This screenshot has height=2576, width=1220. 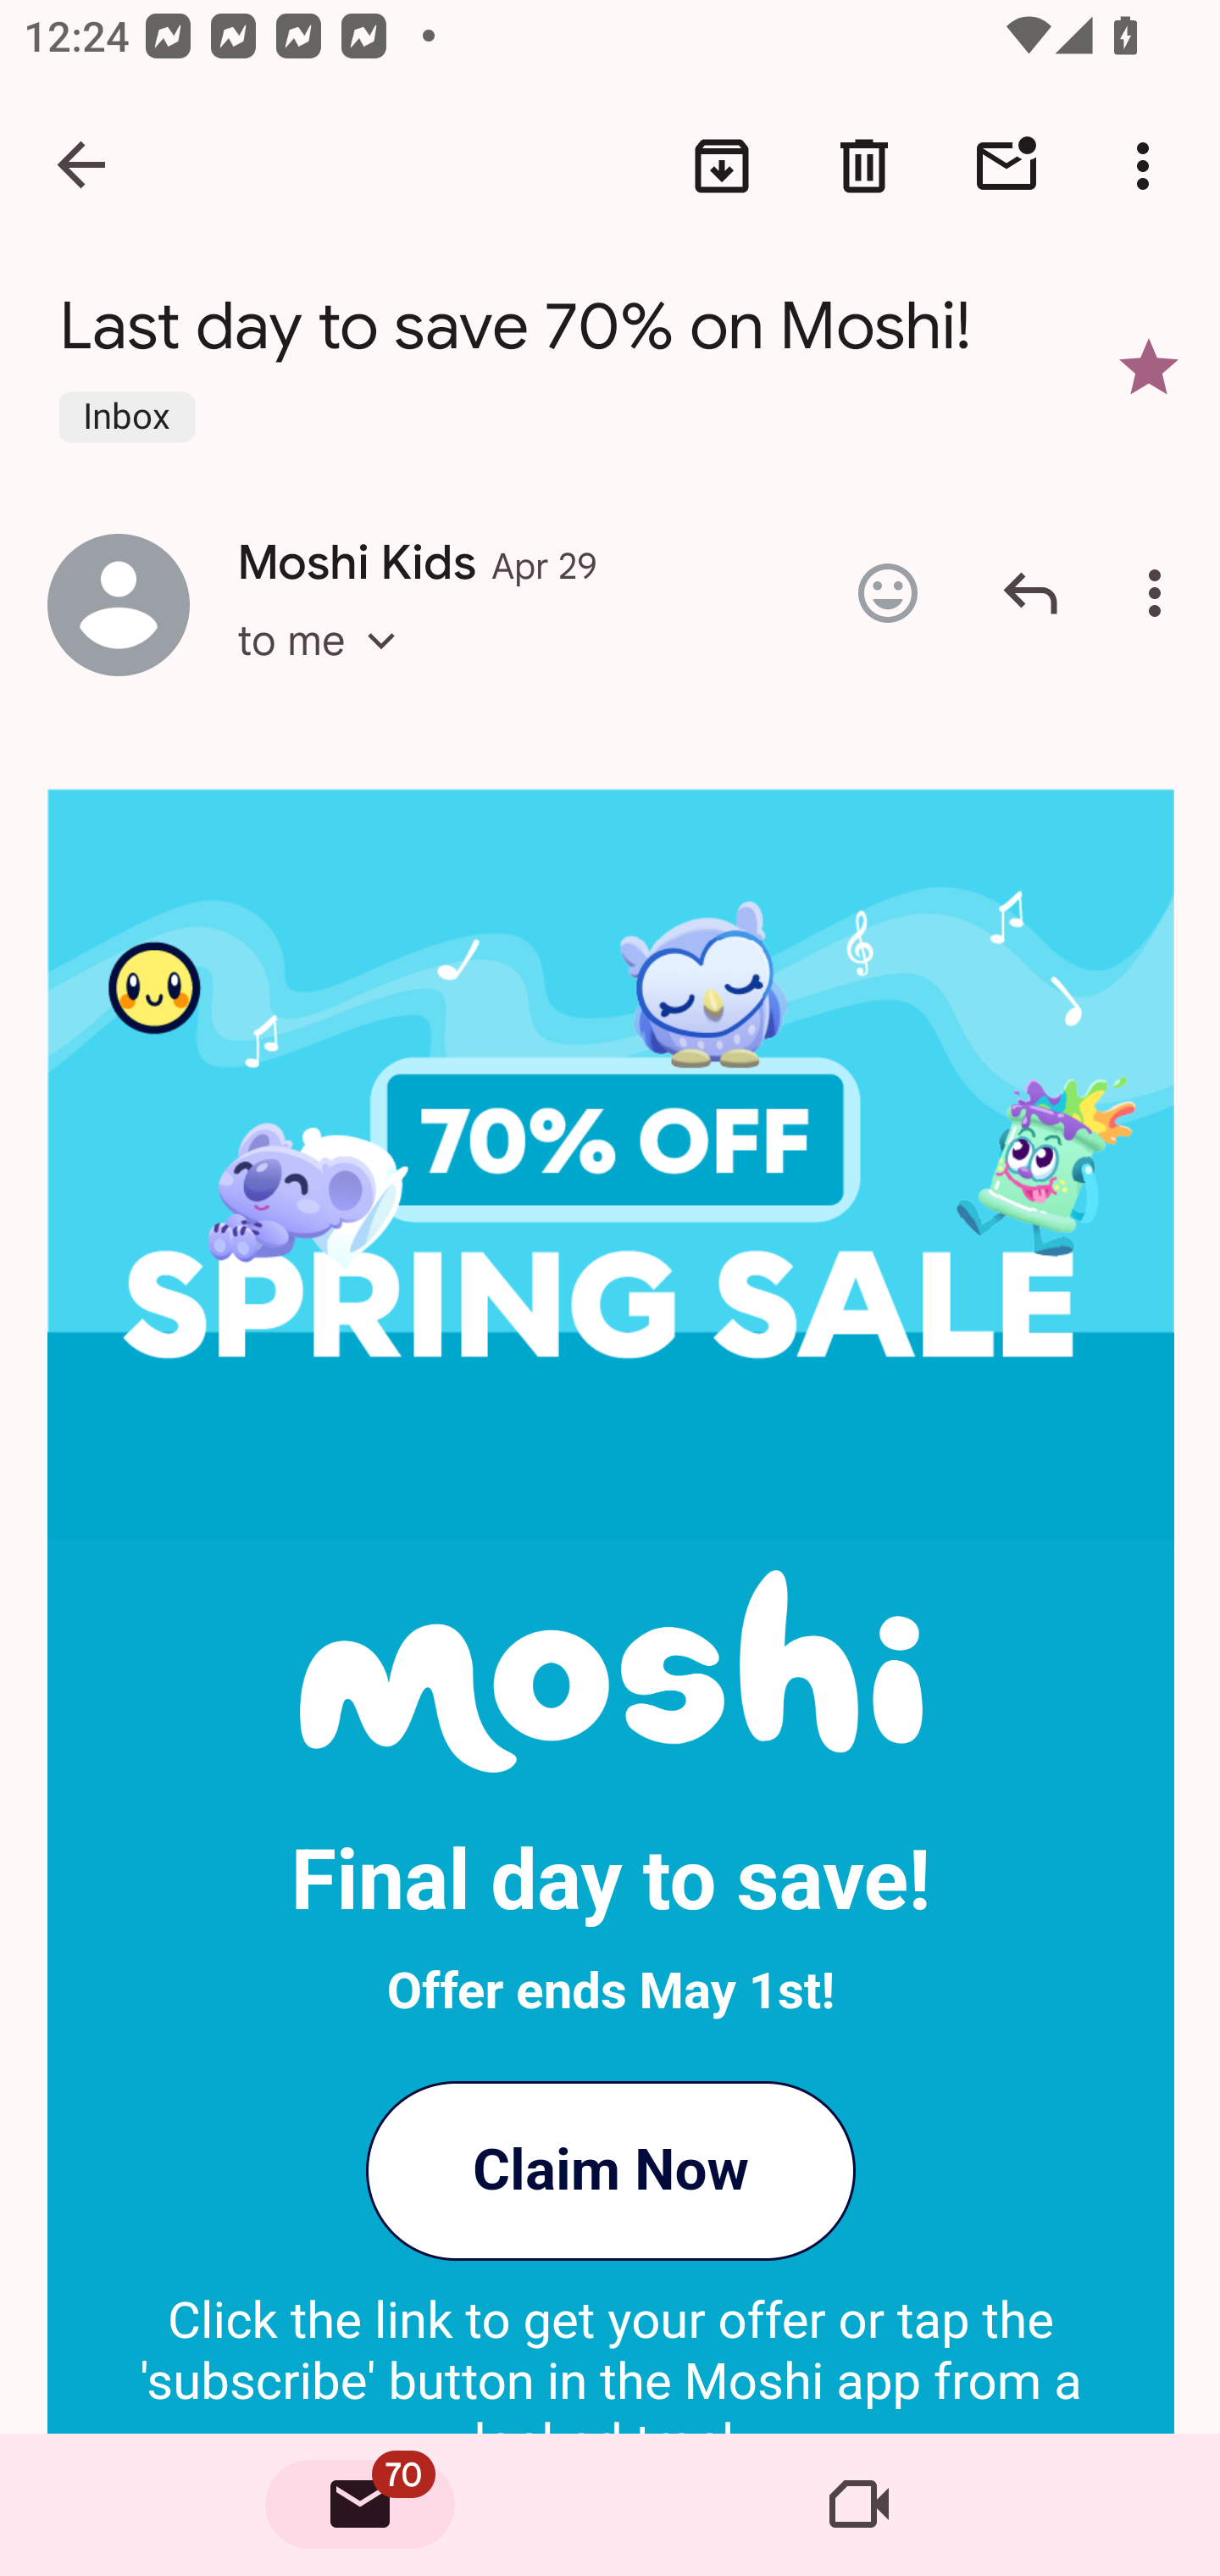 I want to click on Reply, so click(x=1030, y=593).